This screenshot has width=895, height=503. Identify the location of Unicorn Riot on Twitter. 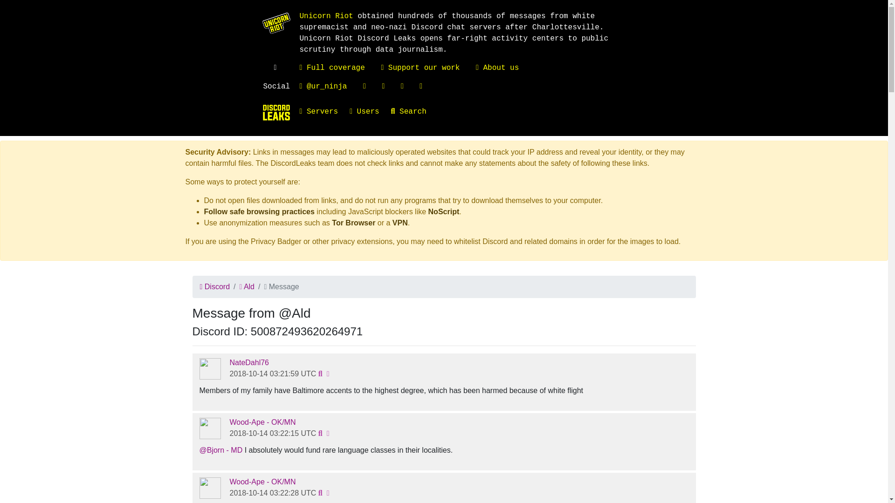
(323, 87).